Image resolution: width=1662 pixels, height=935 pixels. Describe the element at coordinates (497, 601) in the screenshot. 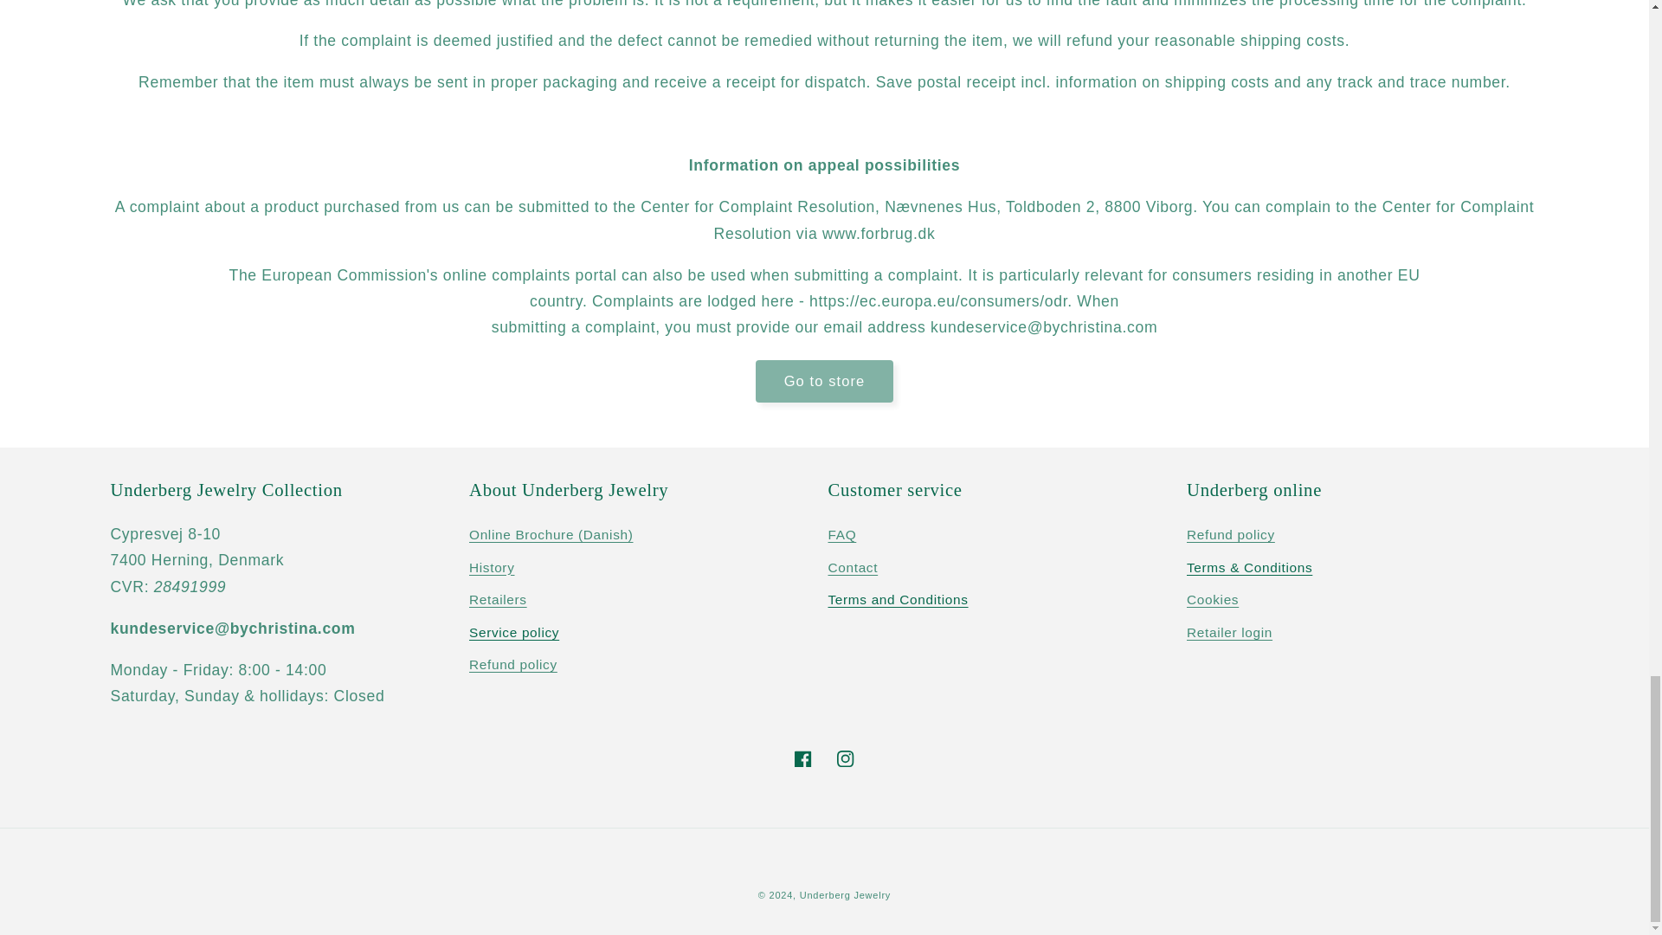

I see `Retailers` at that location.